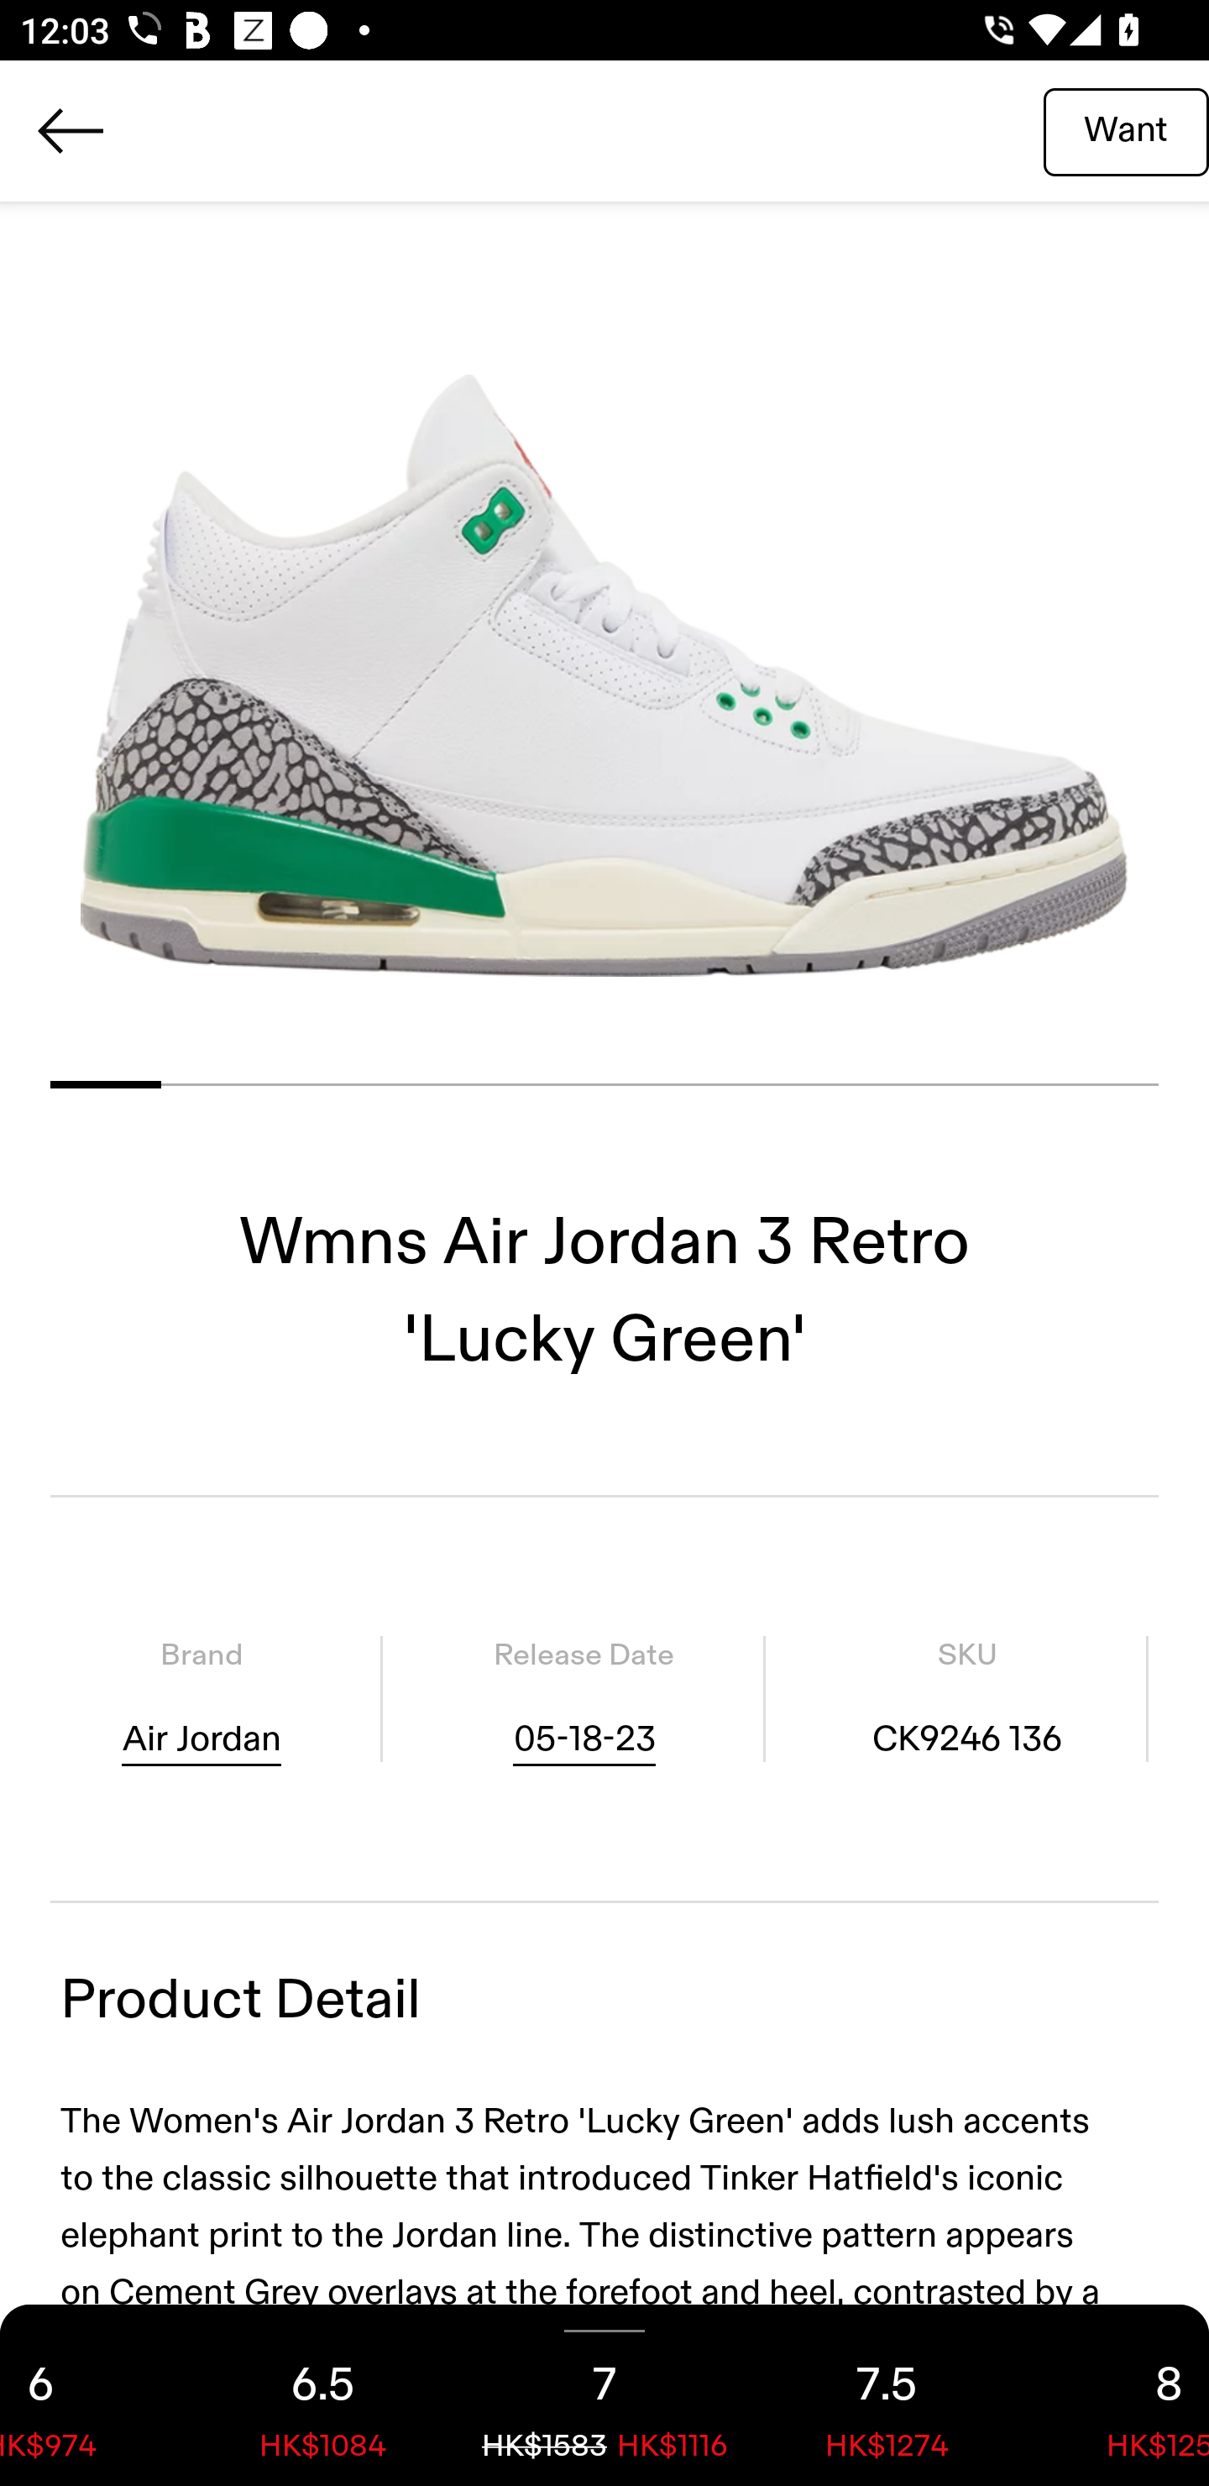 Image resolution: width=1209 pixels, height=2486 pixels. I want to click on 7 HK$1583 HK$1116, so click(604, 2395).